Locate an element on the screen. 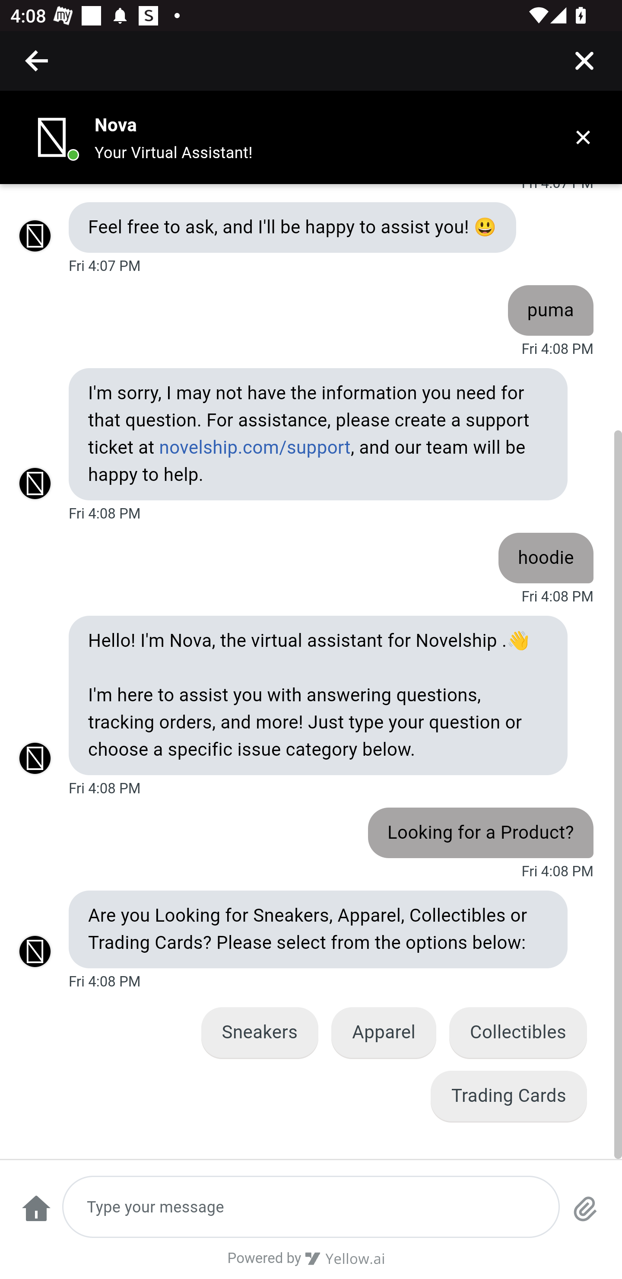  upload file is located at coordinates (586, 1215).